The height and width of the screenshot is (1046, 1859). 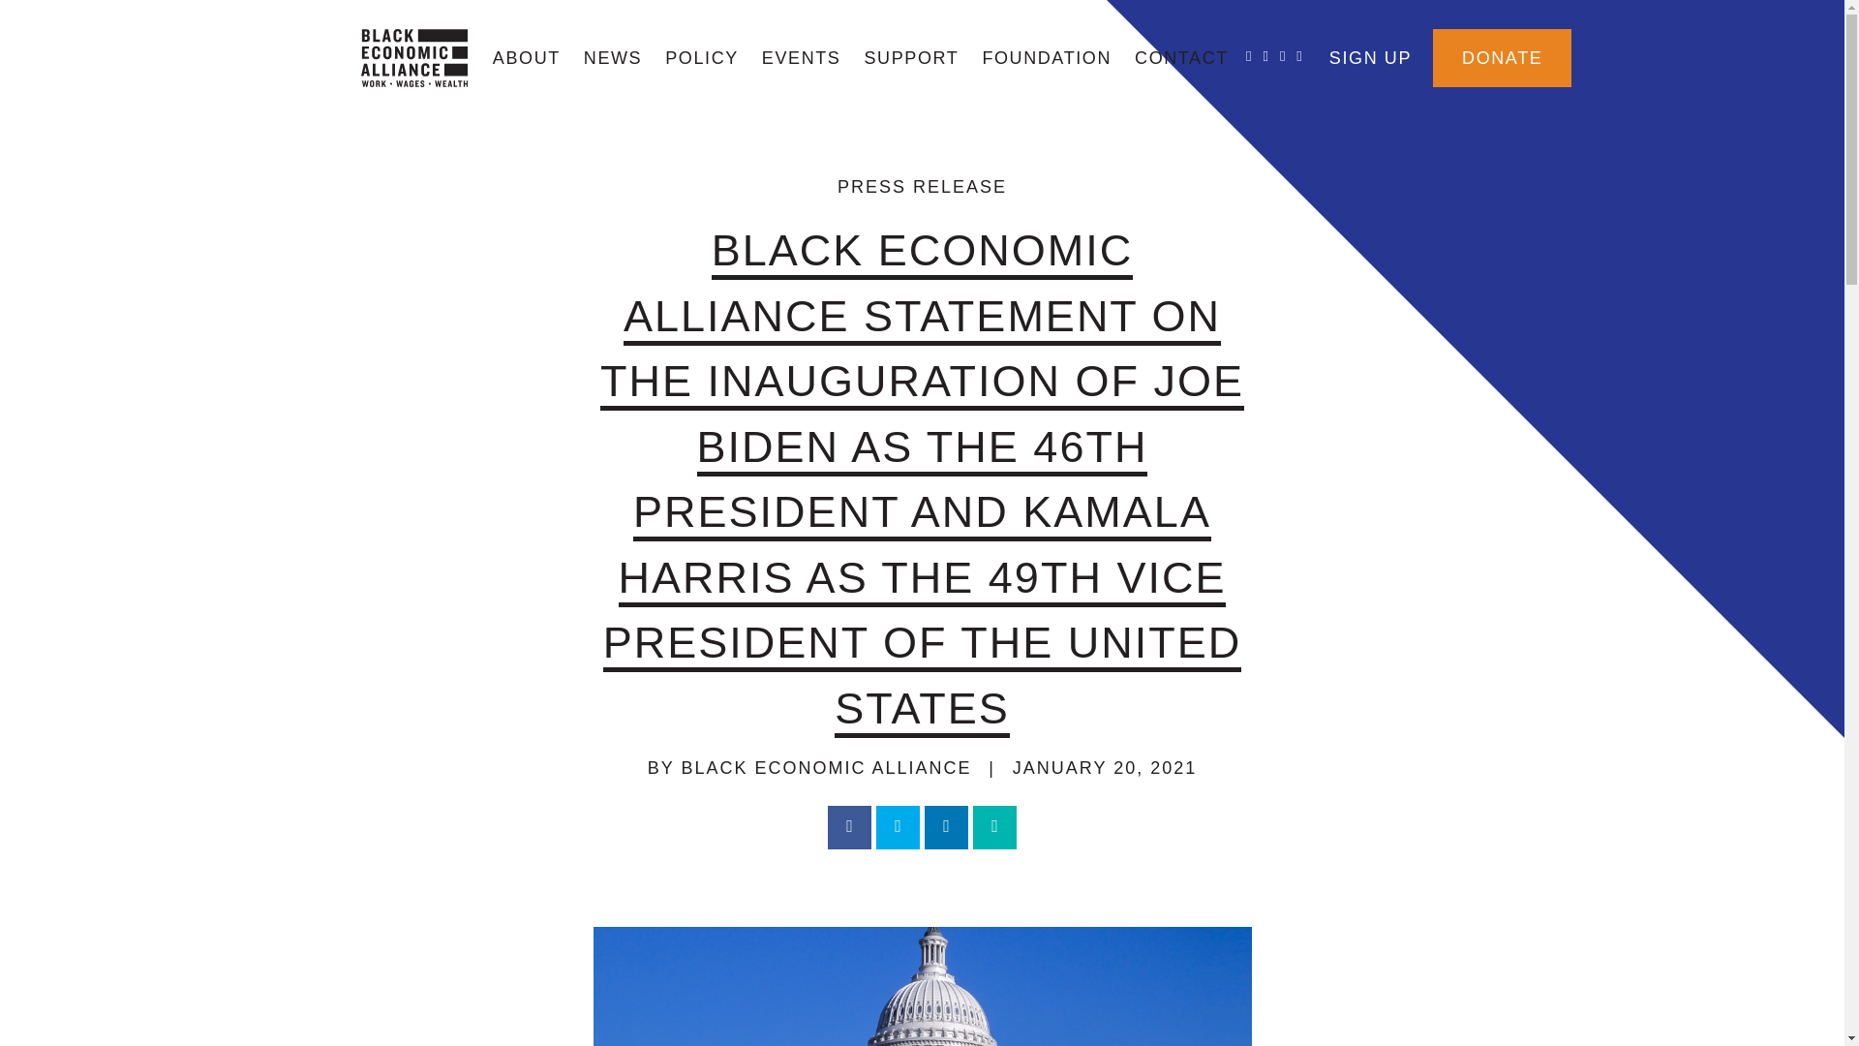 What do you see at coordinates (613, 58) in the screenshot?
I see `NEWS` at bounding box center [613, 58].